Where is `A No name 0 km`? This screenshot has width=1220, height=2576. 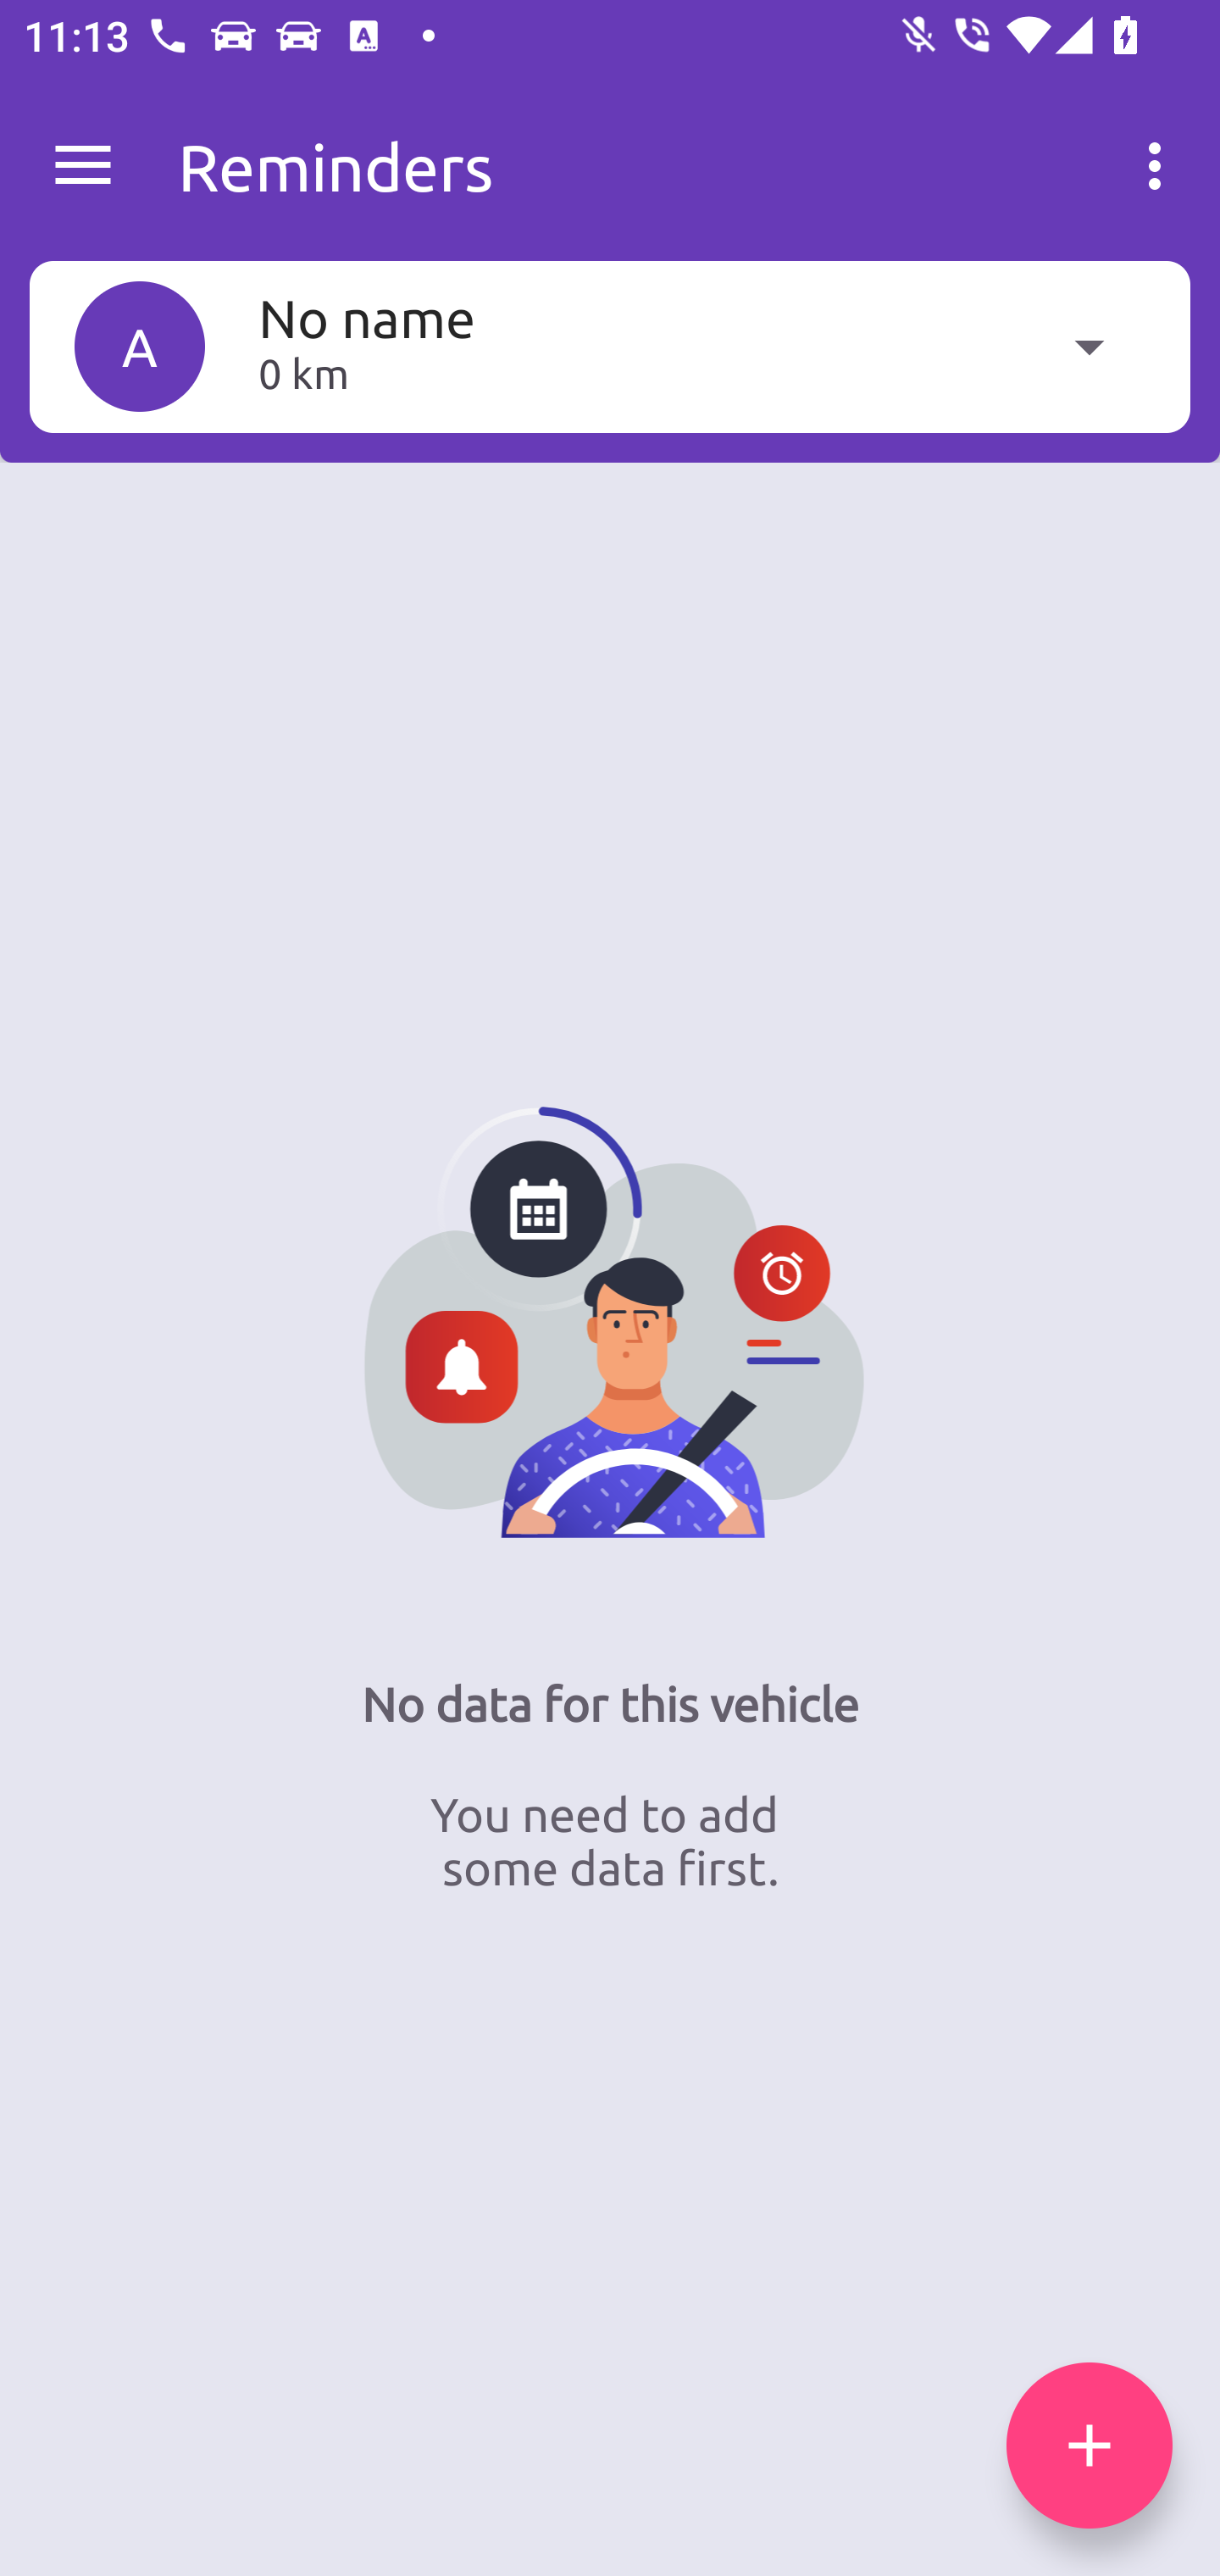 A No name 0 km is located at coordinates (610, 346).